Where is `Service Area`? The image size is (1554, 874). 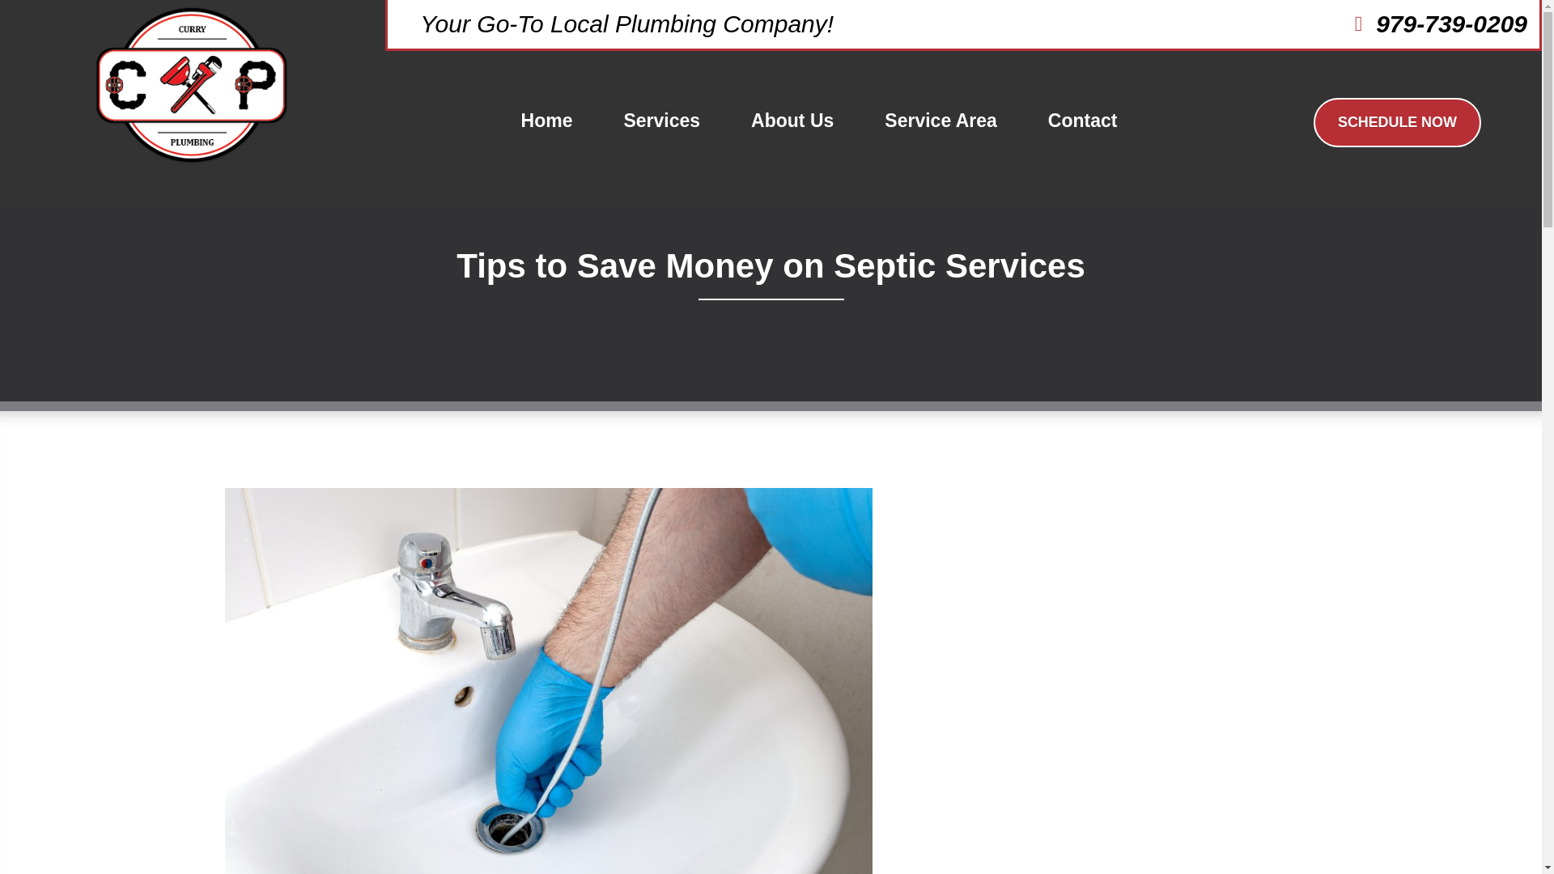 Service Area is located at coordinates (940, 121).